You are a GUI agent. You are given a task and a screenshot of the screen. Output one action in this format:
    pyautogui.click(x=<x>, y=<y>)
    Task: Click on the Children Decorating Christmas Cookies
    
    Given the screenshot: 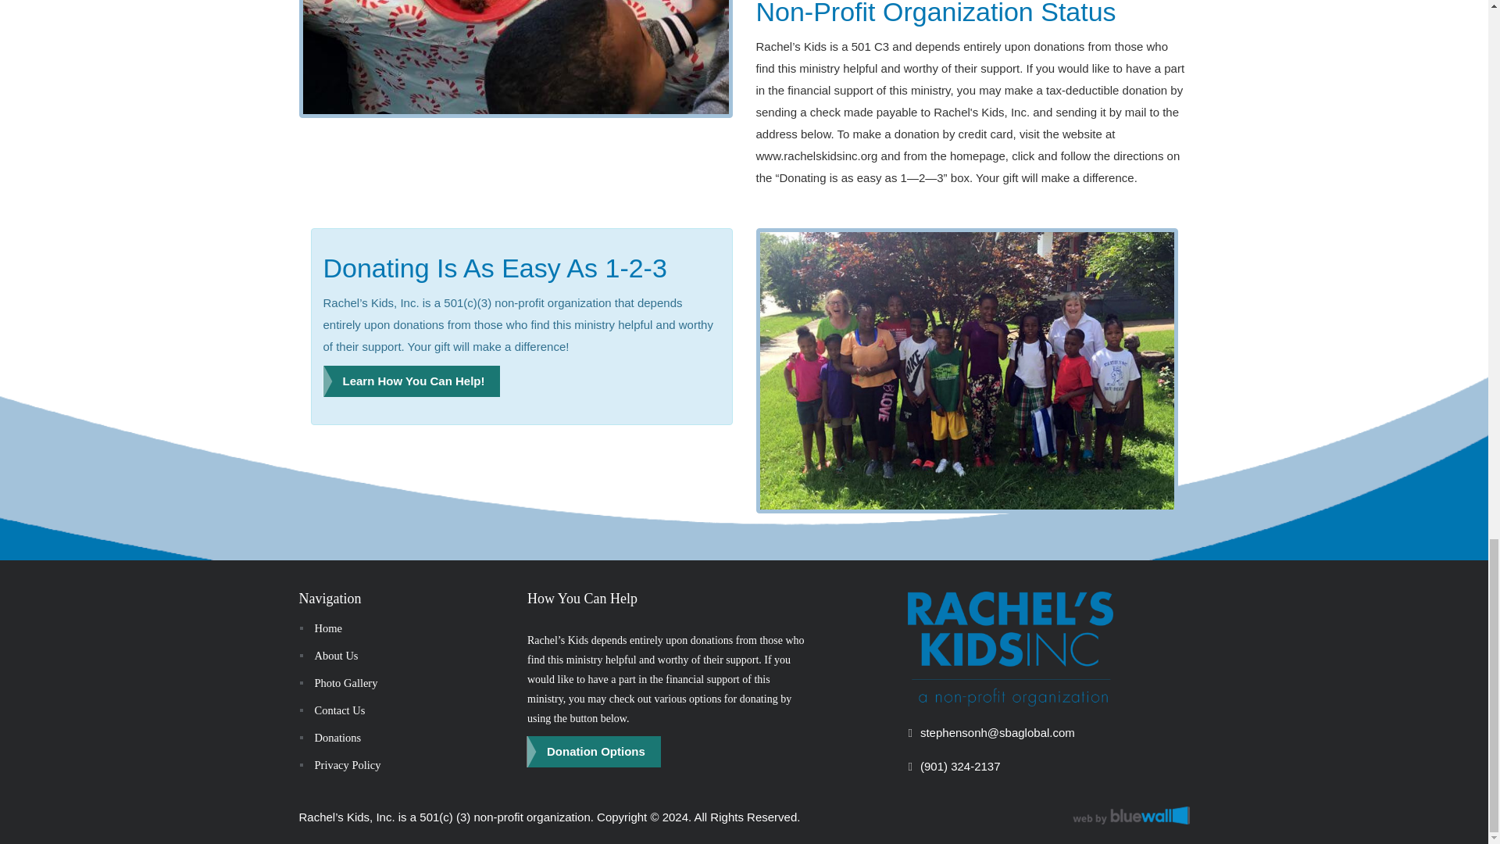 What is the action you would take?
    pyautogui.click(x=515, y=59)
    